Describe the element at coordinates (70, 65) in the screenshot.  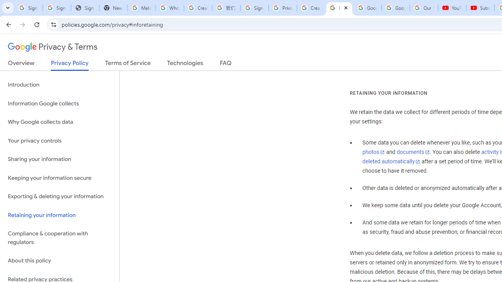
I see `Privacy Policy` at that location.